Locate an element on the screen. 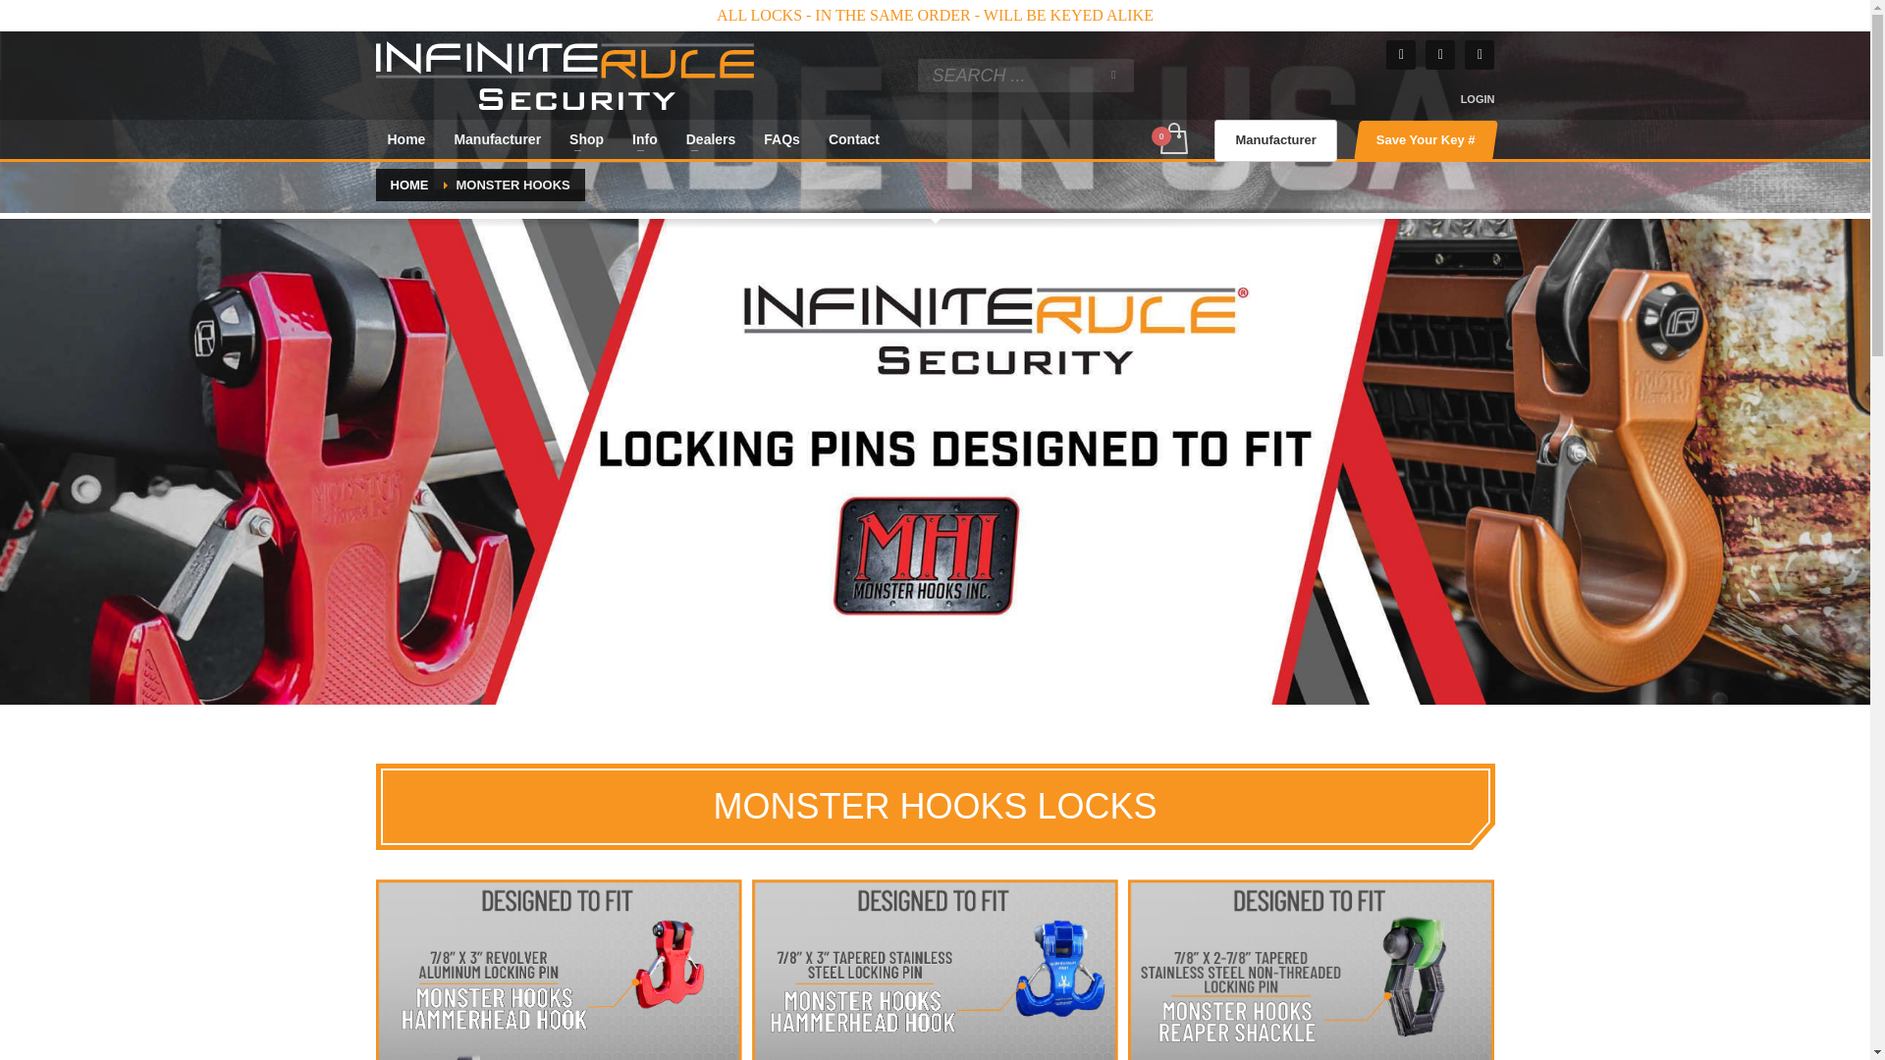 This screenshot has height=1060, width=1885. FAQs is located at coordinates (781, 139).